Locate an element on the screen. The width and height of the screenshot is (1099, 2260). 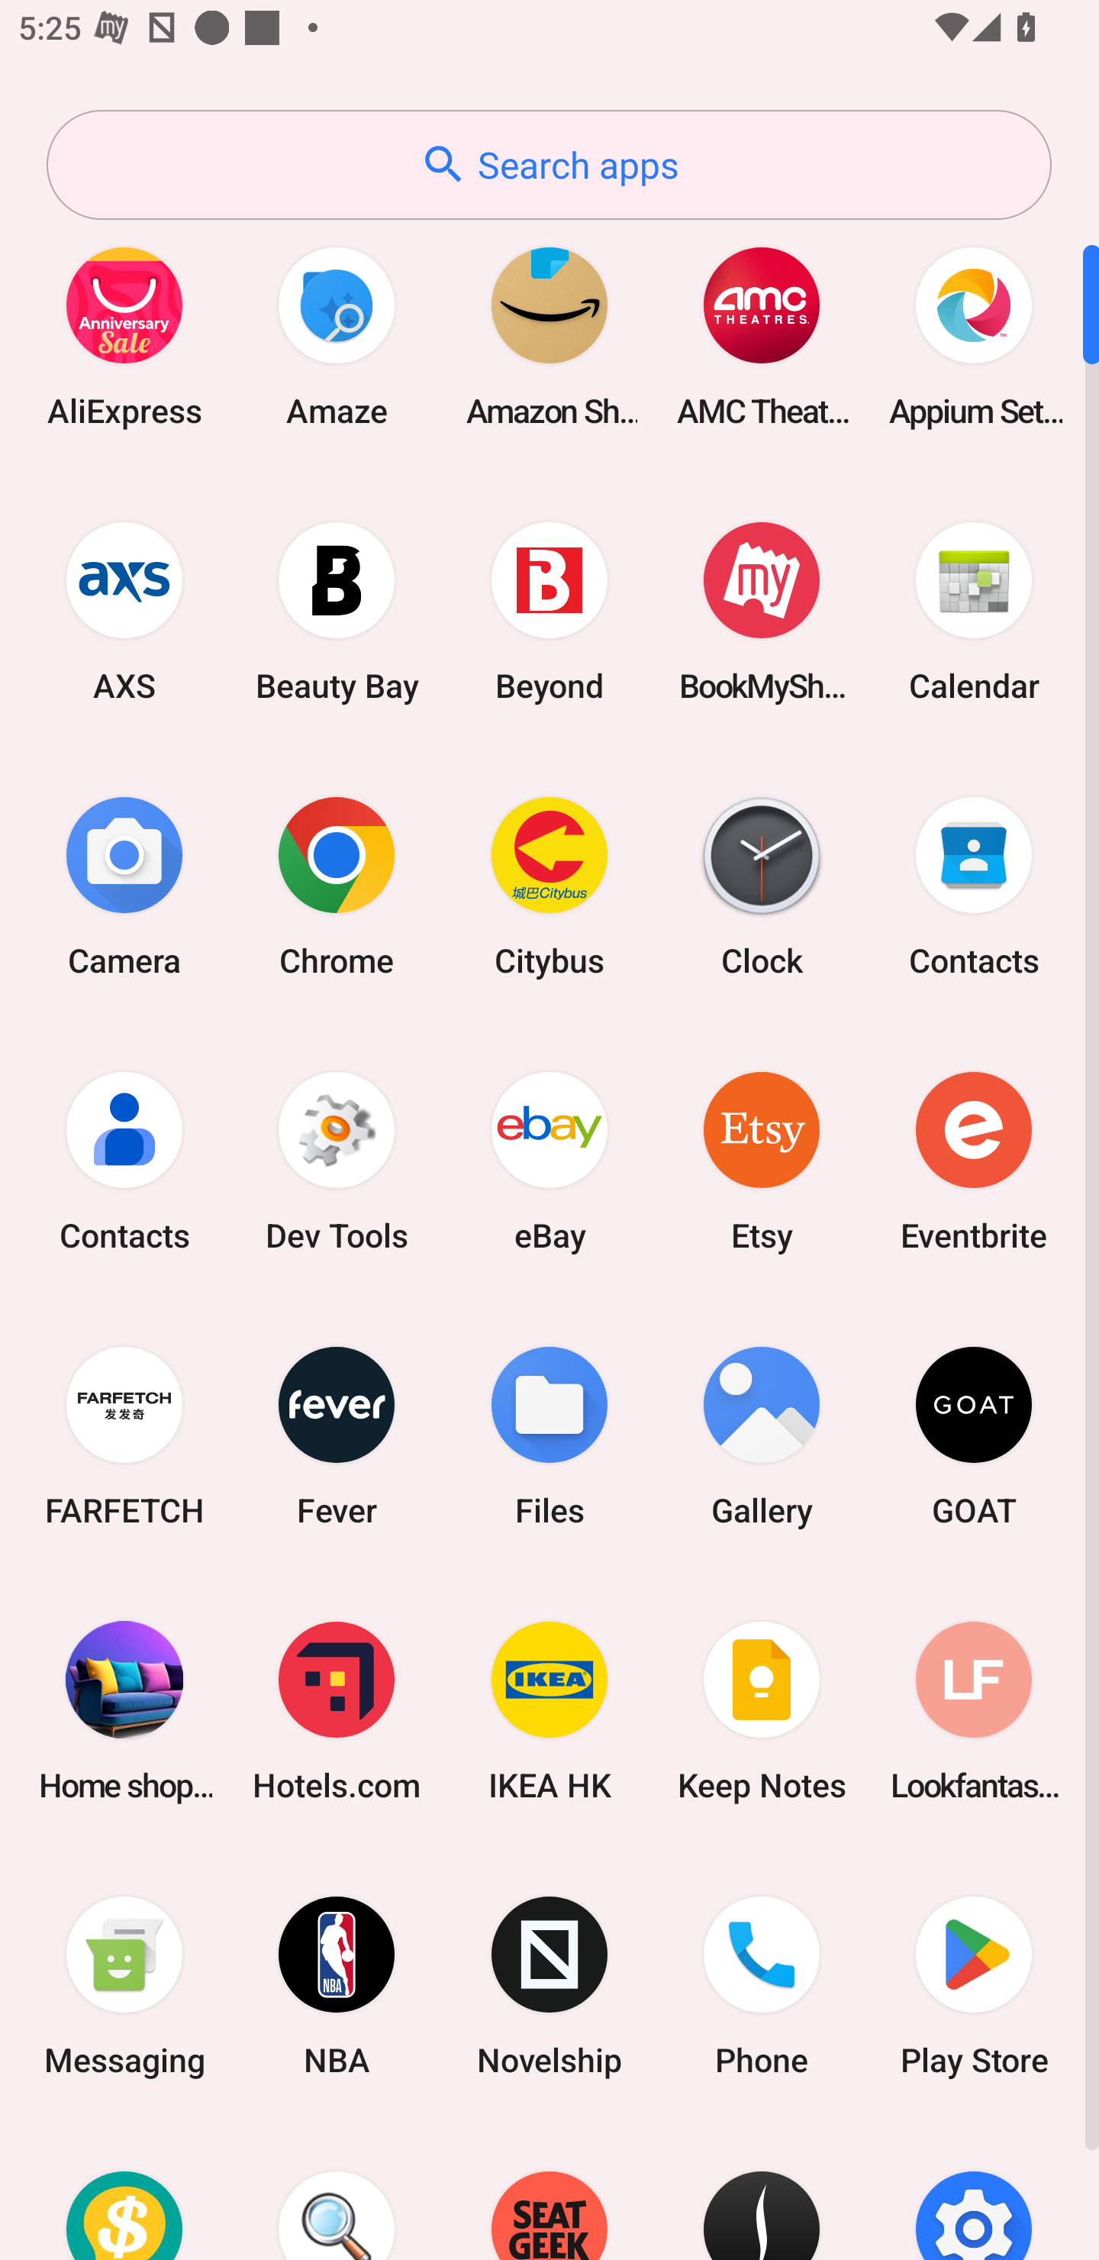
Etsy is located at coordinates (762, 1161).